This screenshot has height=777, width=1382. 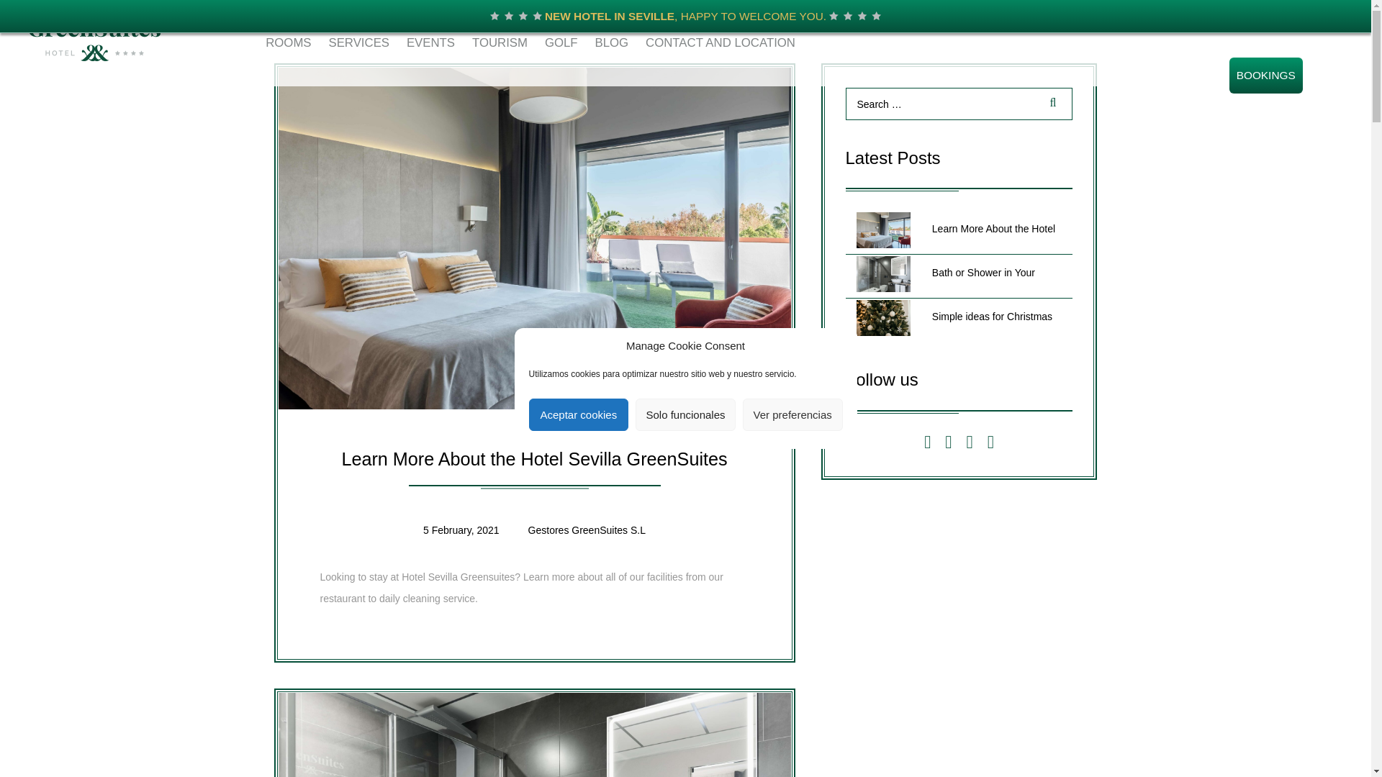 I want to click on Gestores GreenSuites S.L, so click(x=586, y=530).